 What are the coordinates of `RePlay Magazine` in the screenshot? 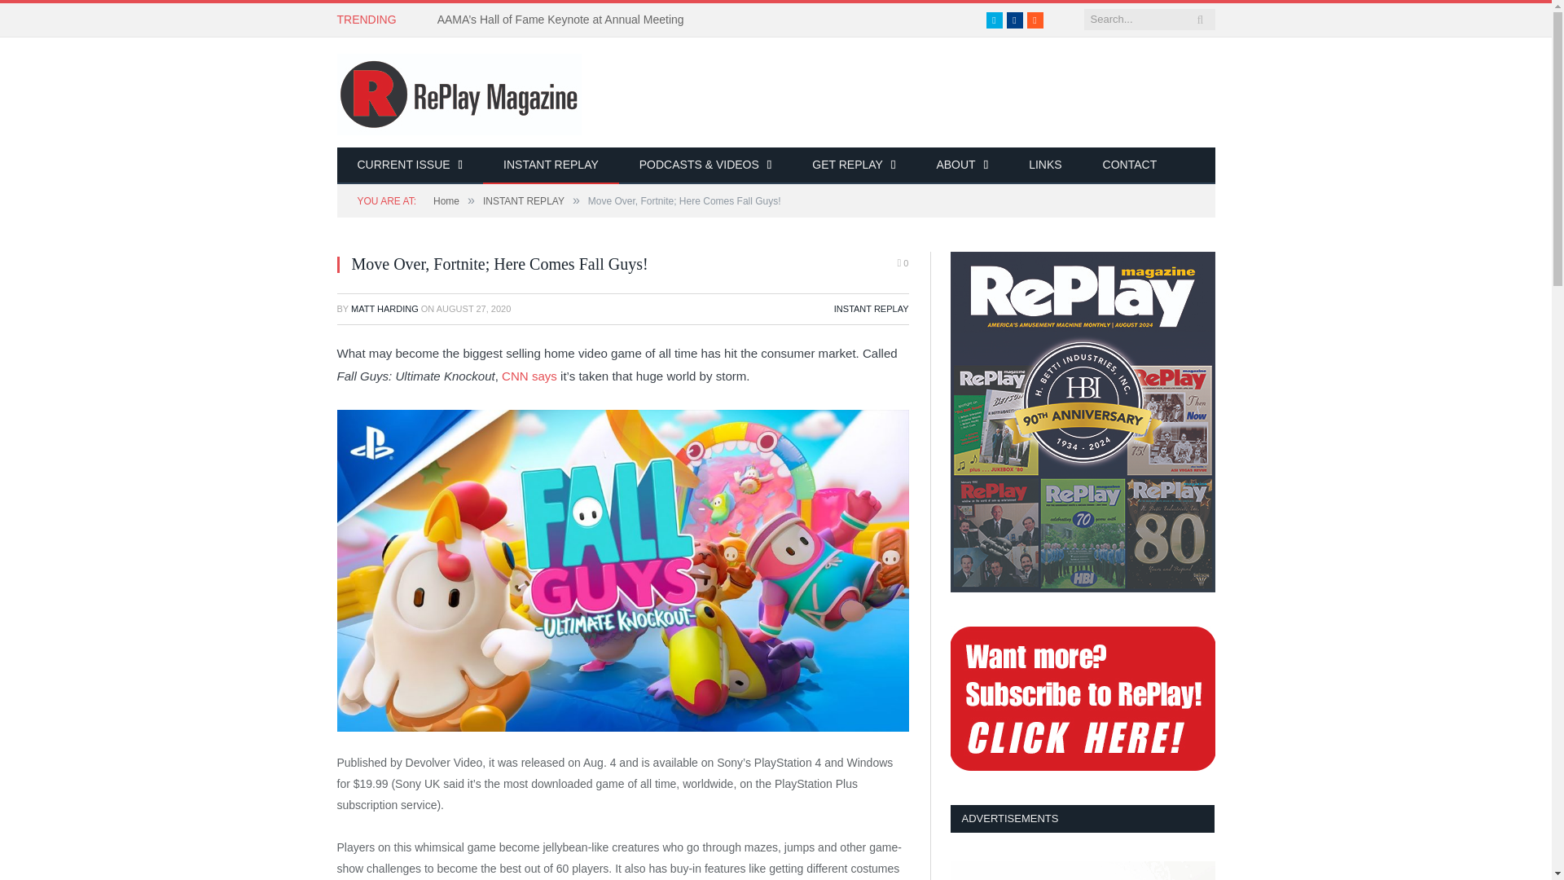 It's located at (459, 91).